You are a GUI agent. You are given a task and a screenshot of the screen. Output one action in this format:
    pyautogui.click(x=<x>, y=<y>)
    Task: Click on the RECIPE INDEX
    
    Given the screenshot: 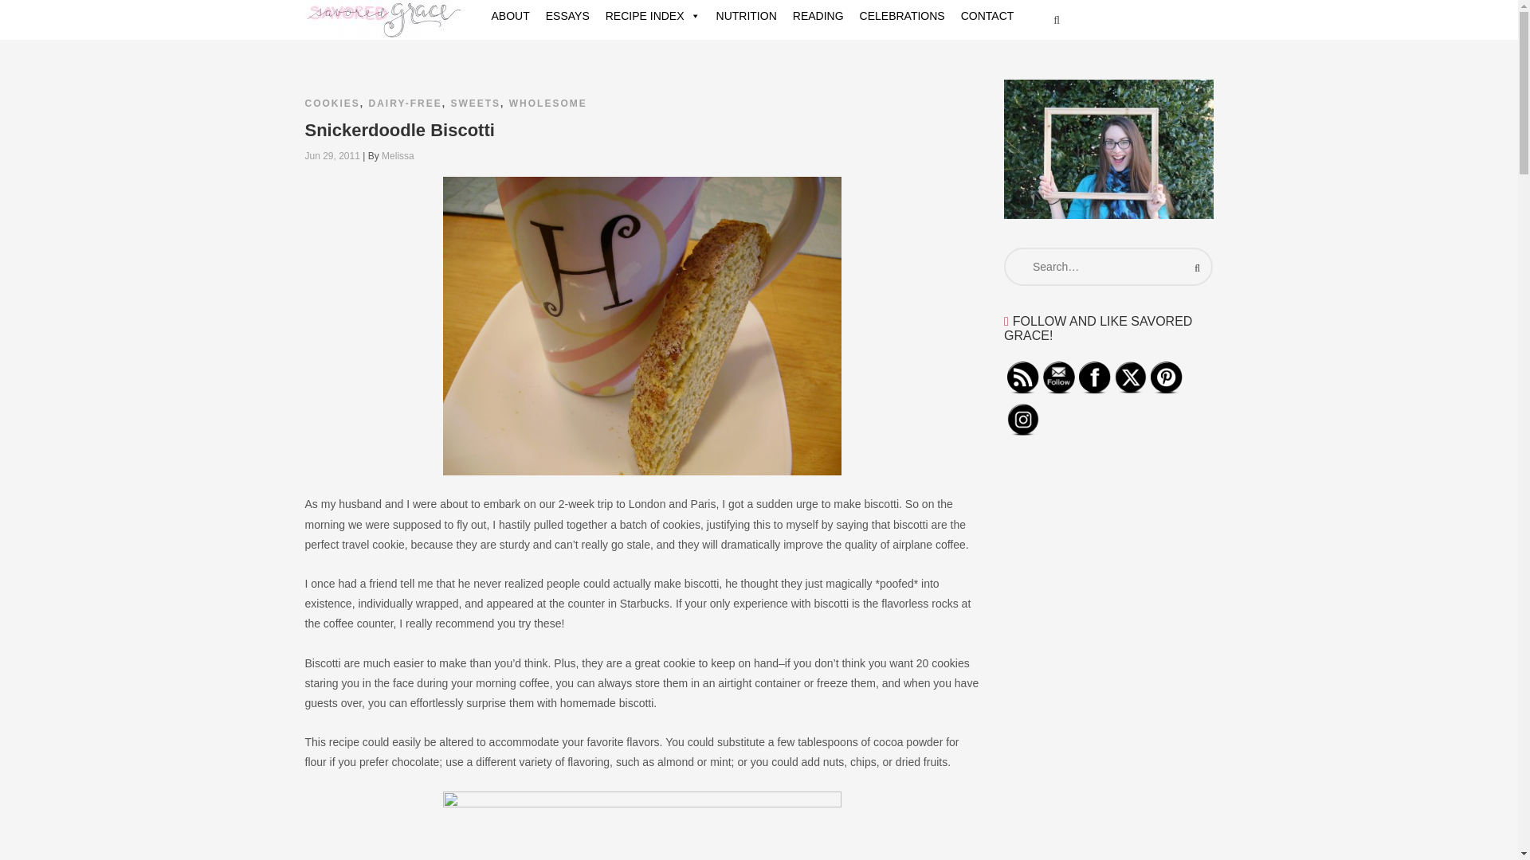 What is the action you would take?
    pyautogui.click(x=653, y=16)
    